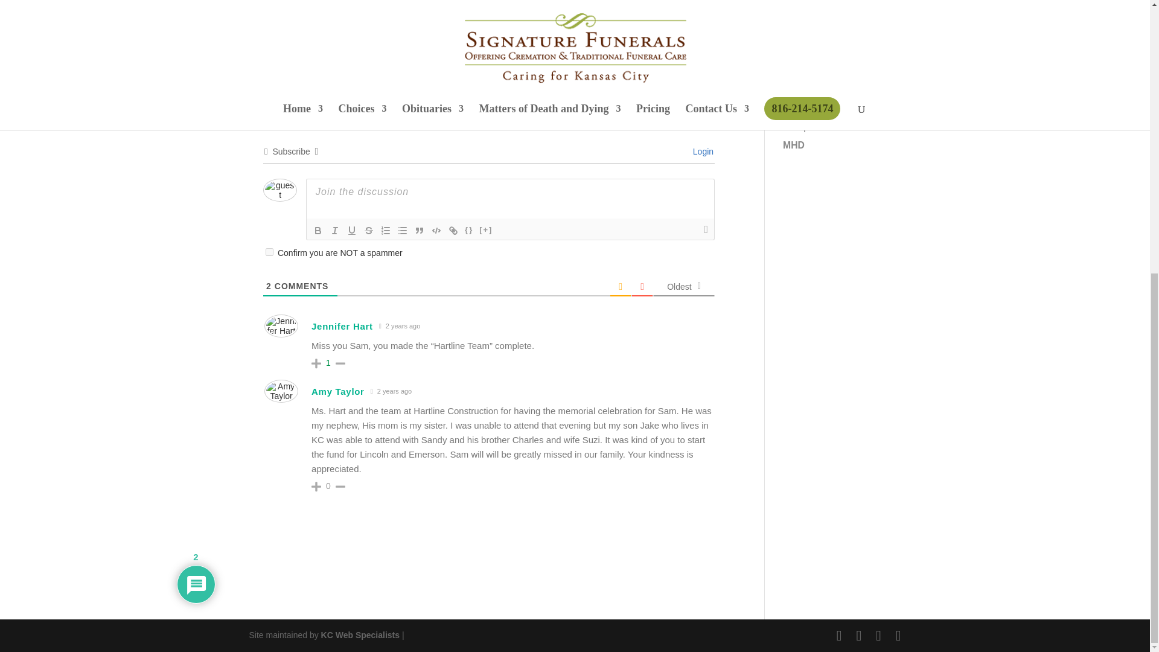  What do you see at coordinates (334, 231) in the screenshot?
I see `Italic` at bounding box center [334, 231].